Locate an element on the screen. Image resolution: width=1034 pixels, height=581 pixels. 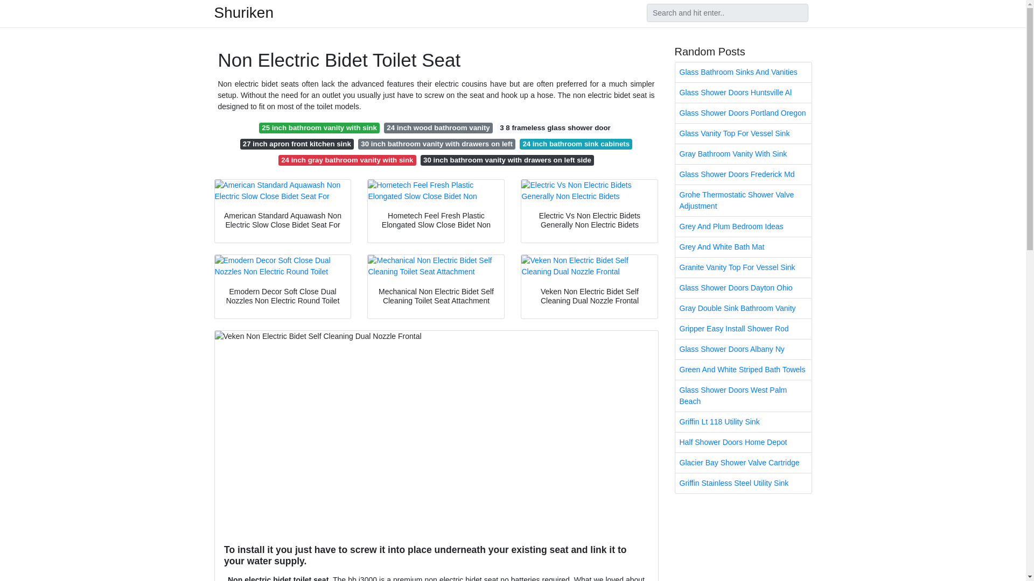
Glass Shower Doors Huntsville Al is located at coordinates (743, 93).